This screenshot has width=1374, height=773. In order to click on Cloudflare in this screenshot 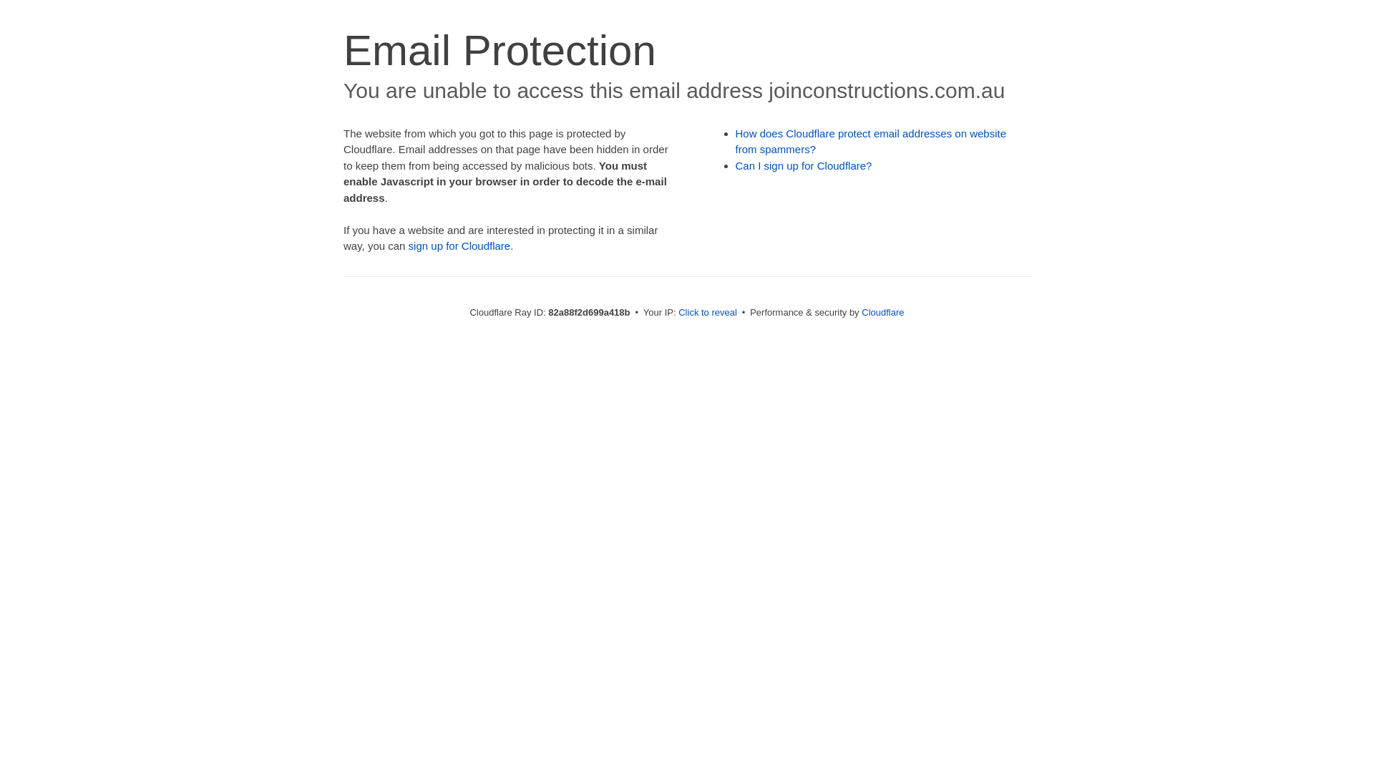, I will do `click(883, 312)`.